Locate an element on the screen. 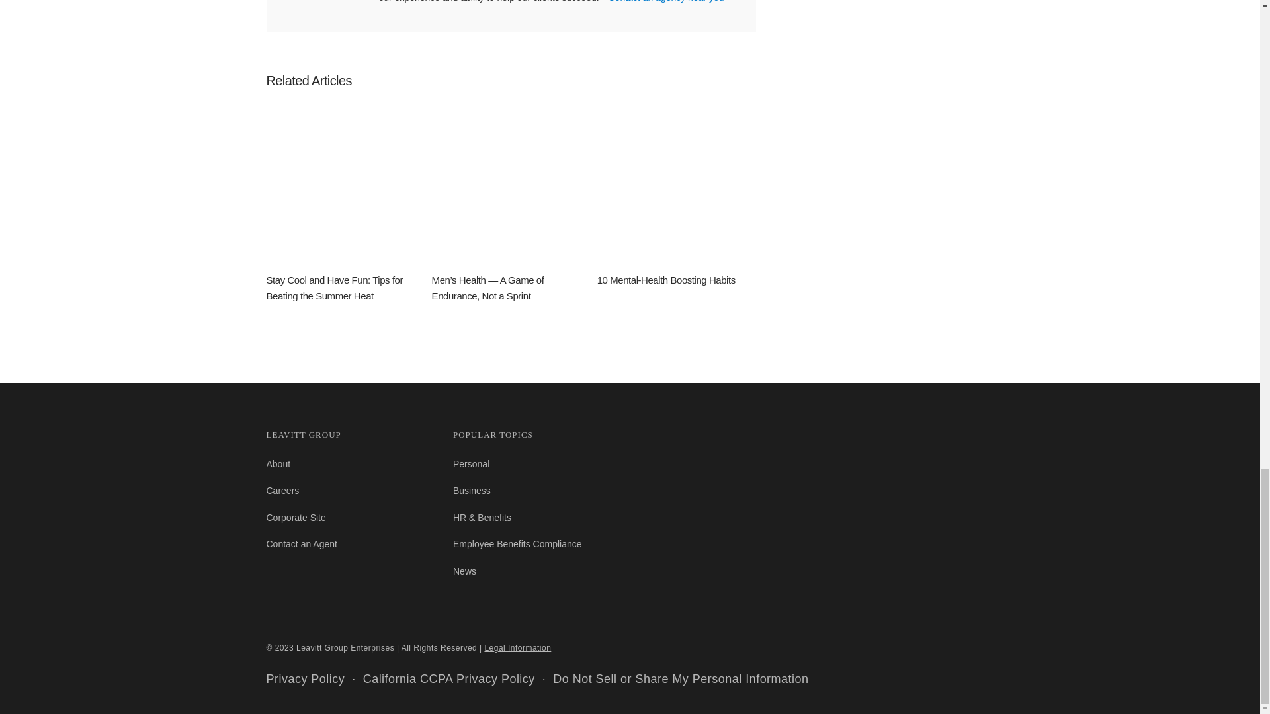 The width and height of the screenshot is (1270, 714). Legal Information is located at coordinates (517, 648).